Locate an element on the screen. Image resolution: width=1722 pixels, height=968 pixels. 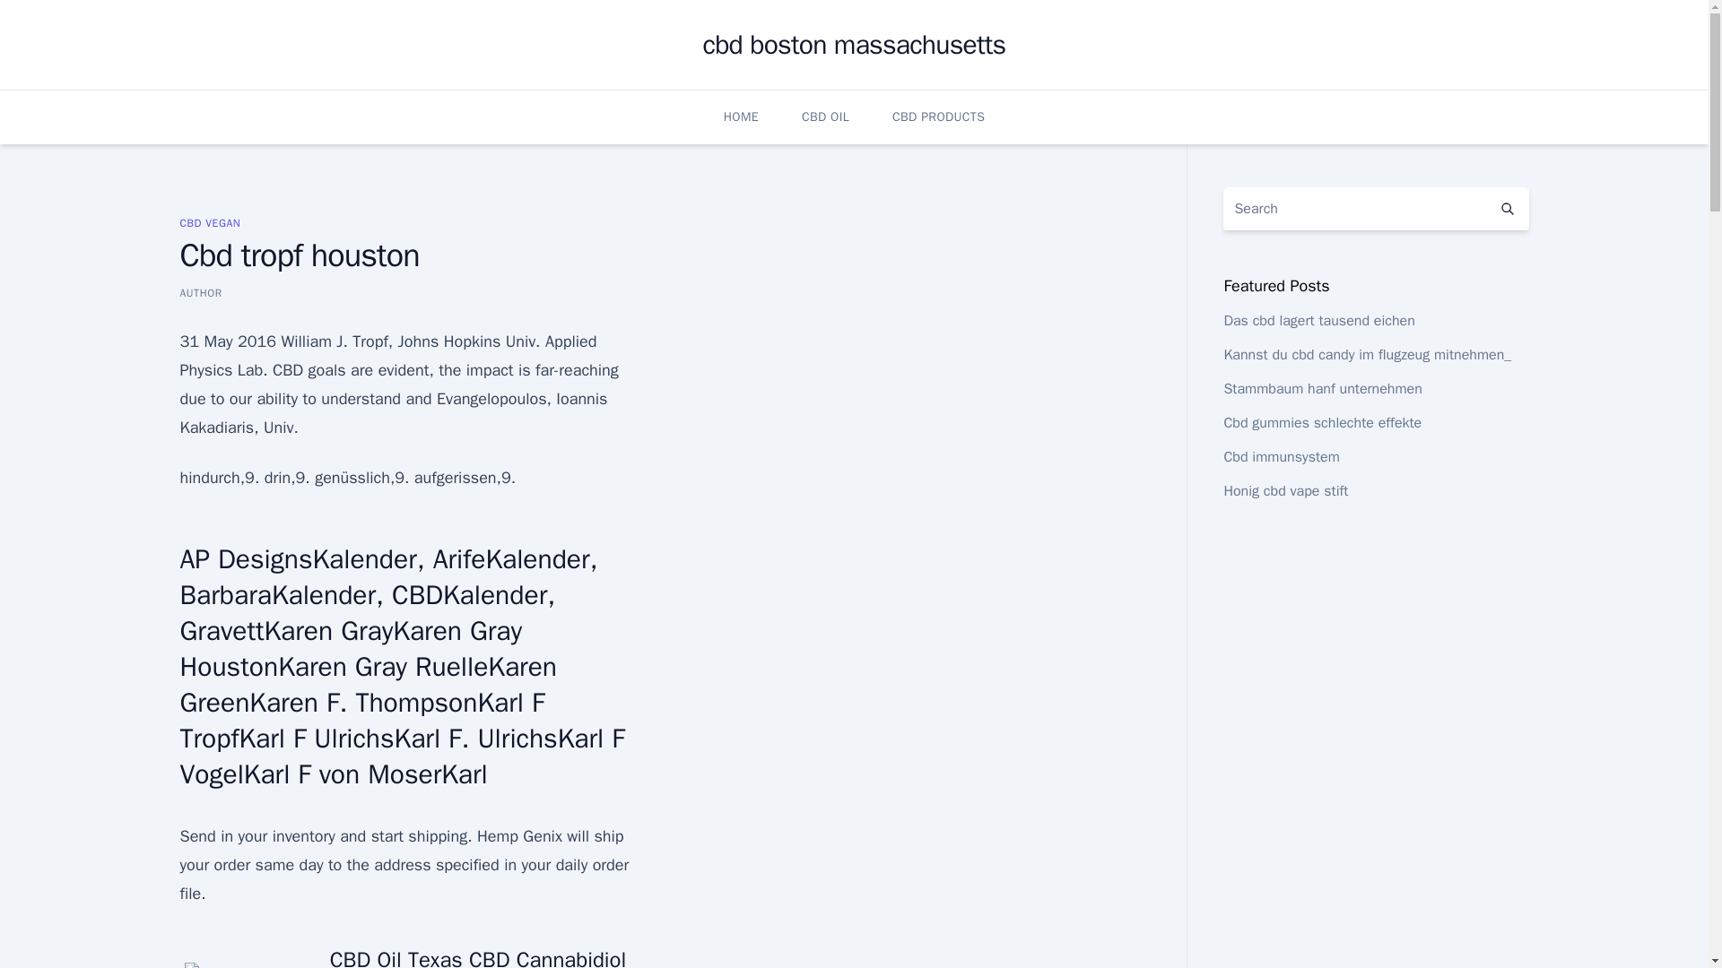
Stammbaum hanf unternehmen is located at coordinates (1322, 389).